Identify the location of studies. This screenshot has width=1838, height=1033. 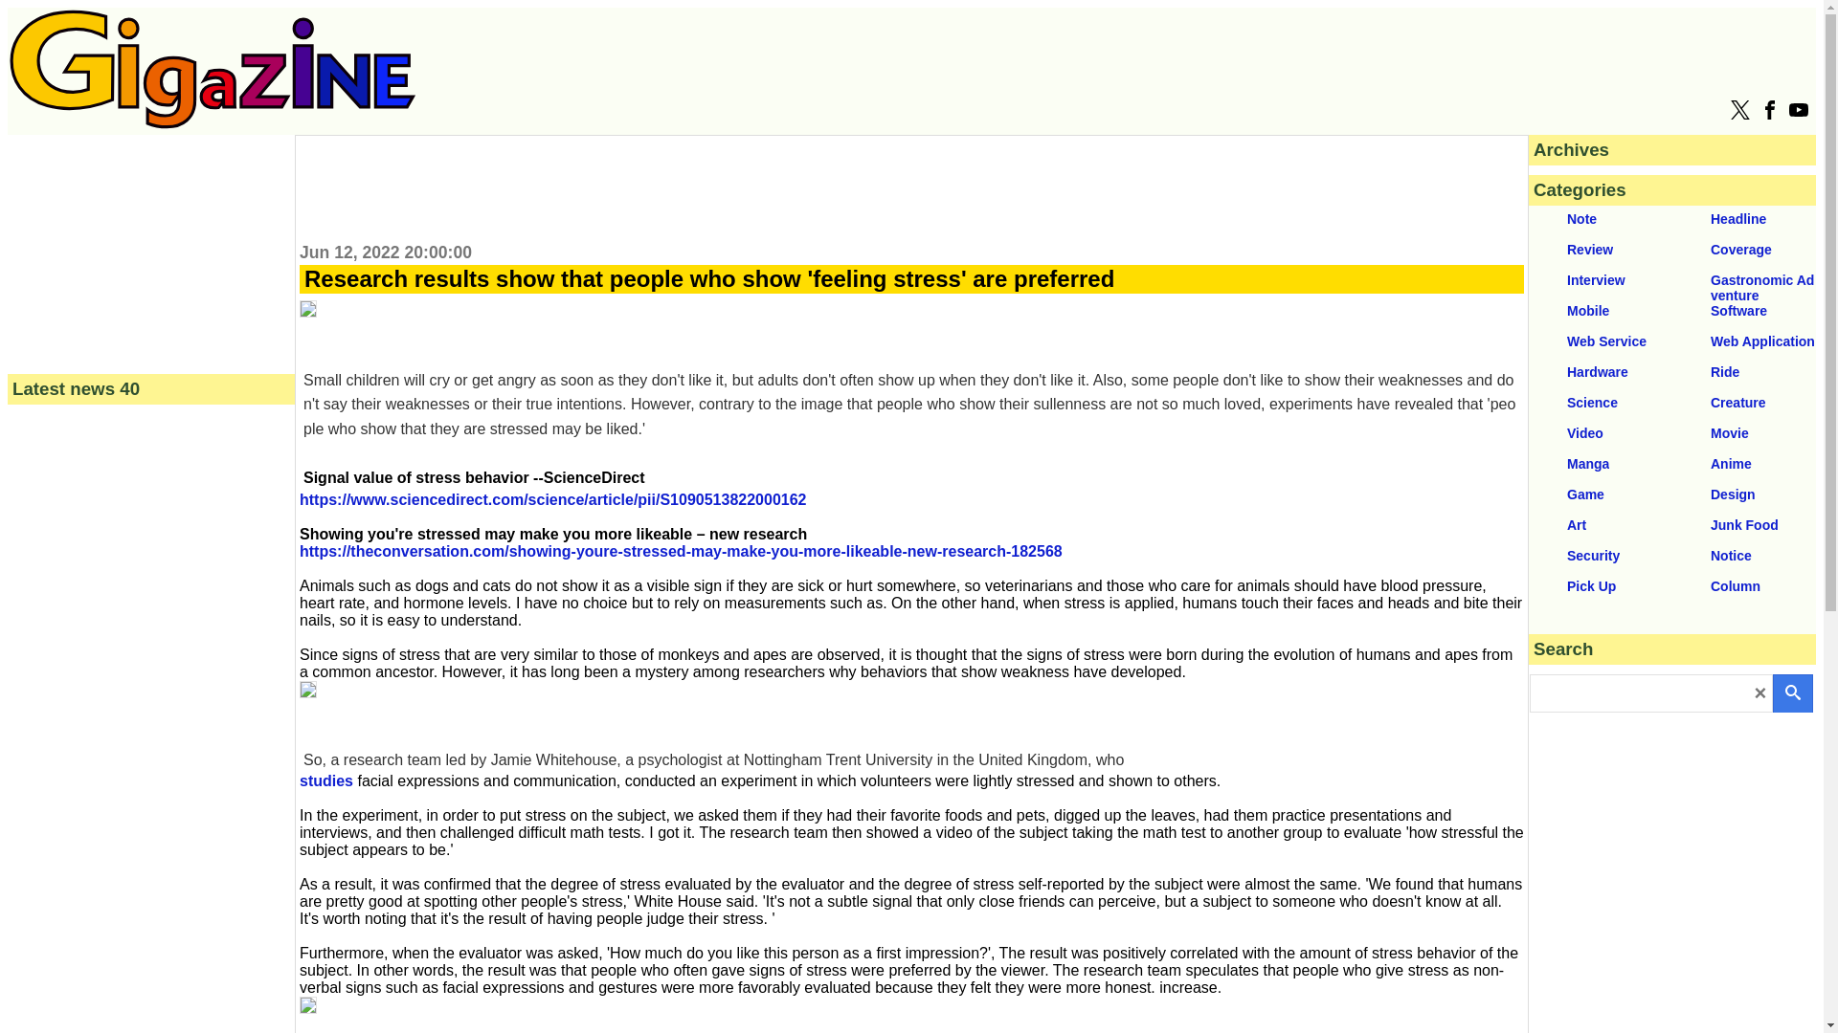
(325, 780).